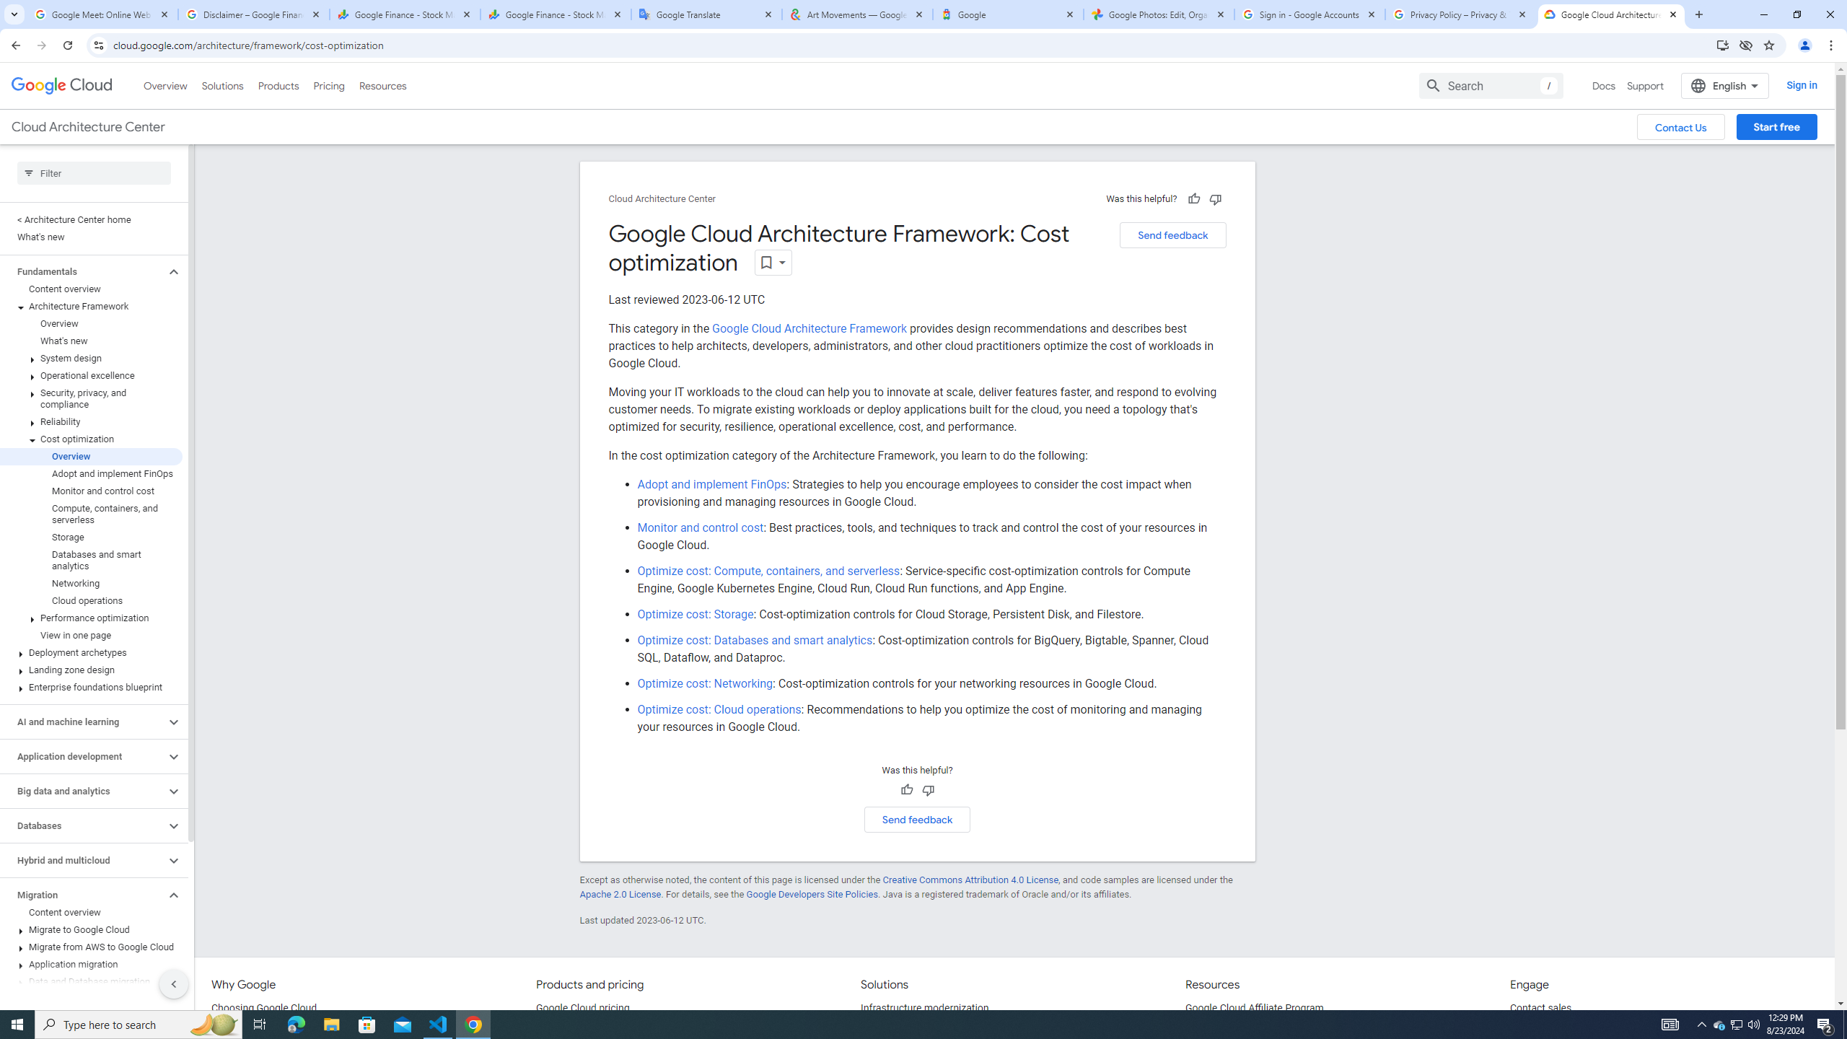 Image resolution: width=1847 pixels, height=1039 pixels. I want to click on Compute, containers, and serverless, so click(91, 514).